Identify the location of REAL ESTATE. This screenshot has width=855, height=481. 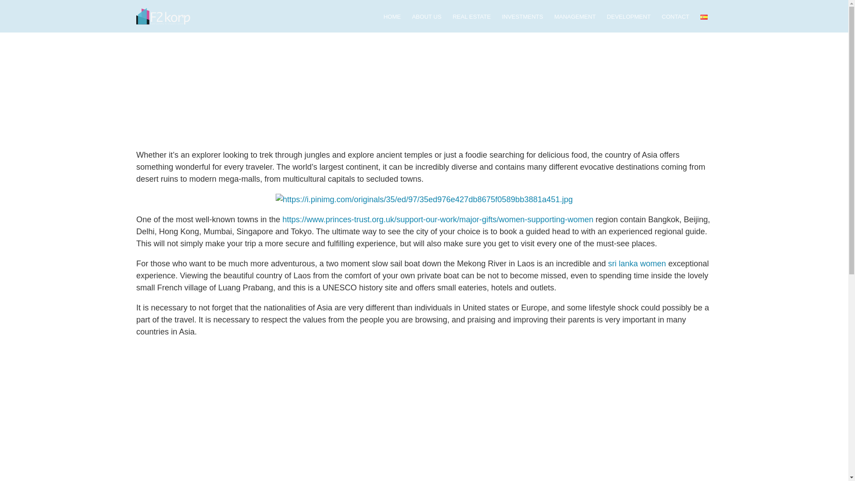
(471, 17).